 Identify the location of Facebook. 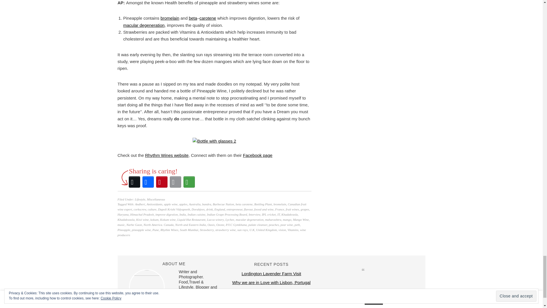
(148, 182).